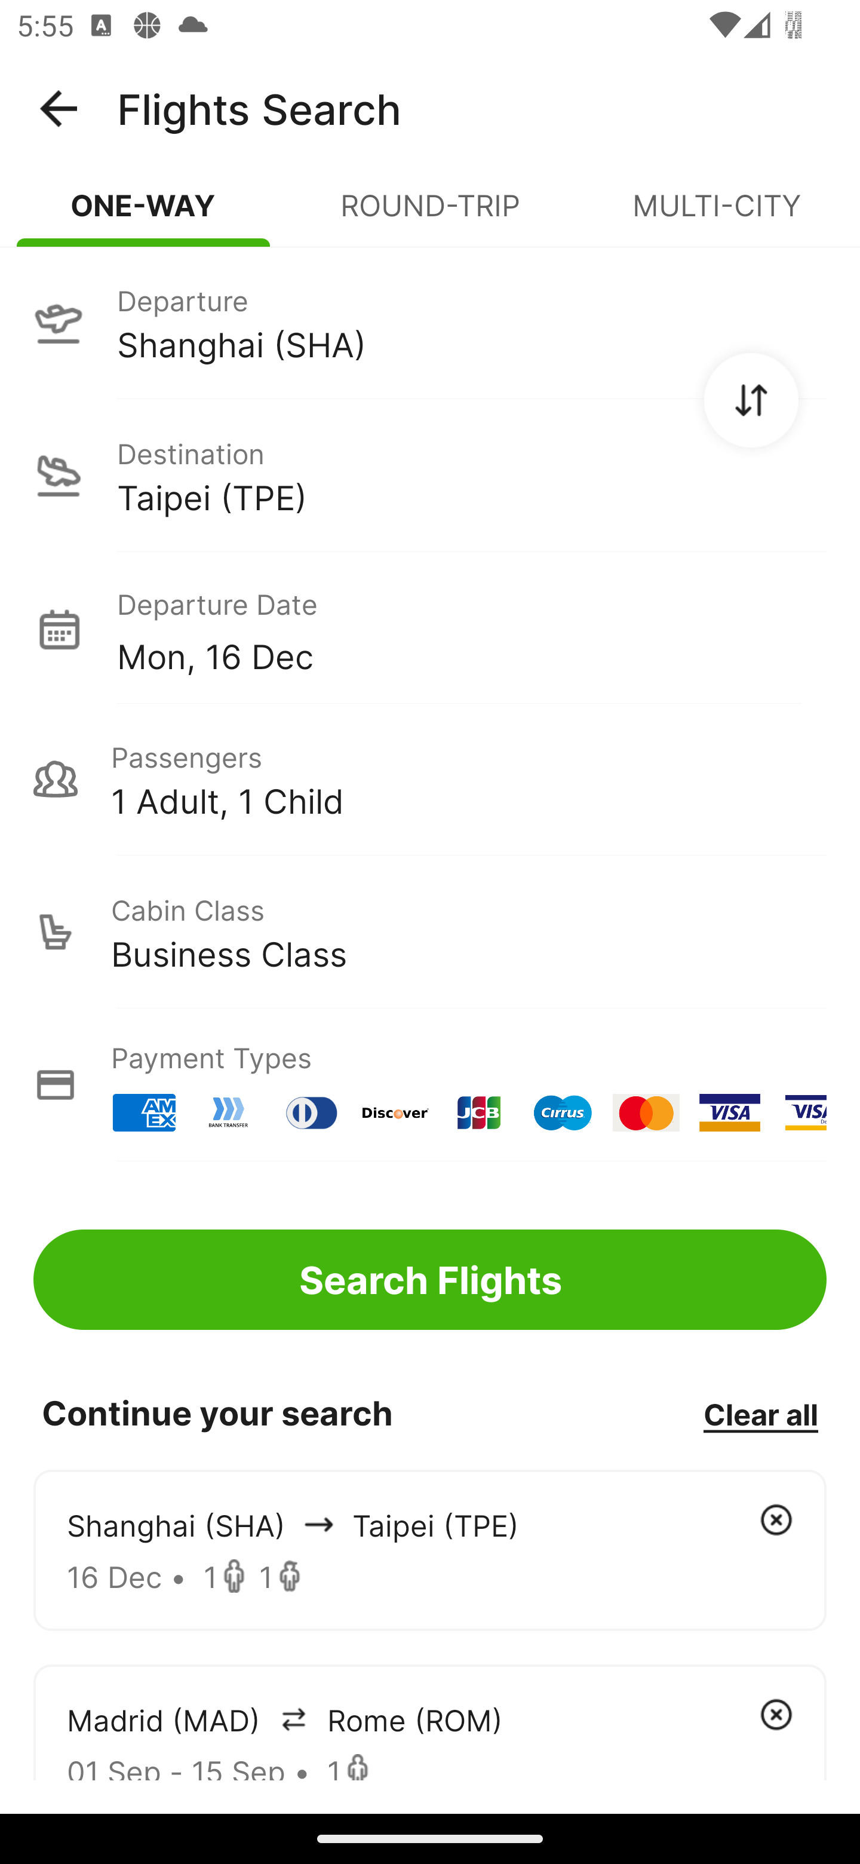  Describe the element at coordinates (430, 1280) in the screenshot. I see `Search Flights` at that location.